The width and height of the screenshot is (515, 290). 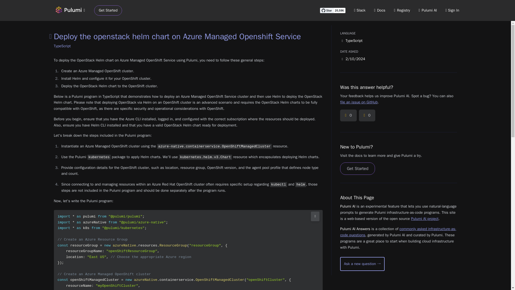 I want to click on Upvote this answer, so click(x=348, y=115).